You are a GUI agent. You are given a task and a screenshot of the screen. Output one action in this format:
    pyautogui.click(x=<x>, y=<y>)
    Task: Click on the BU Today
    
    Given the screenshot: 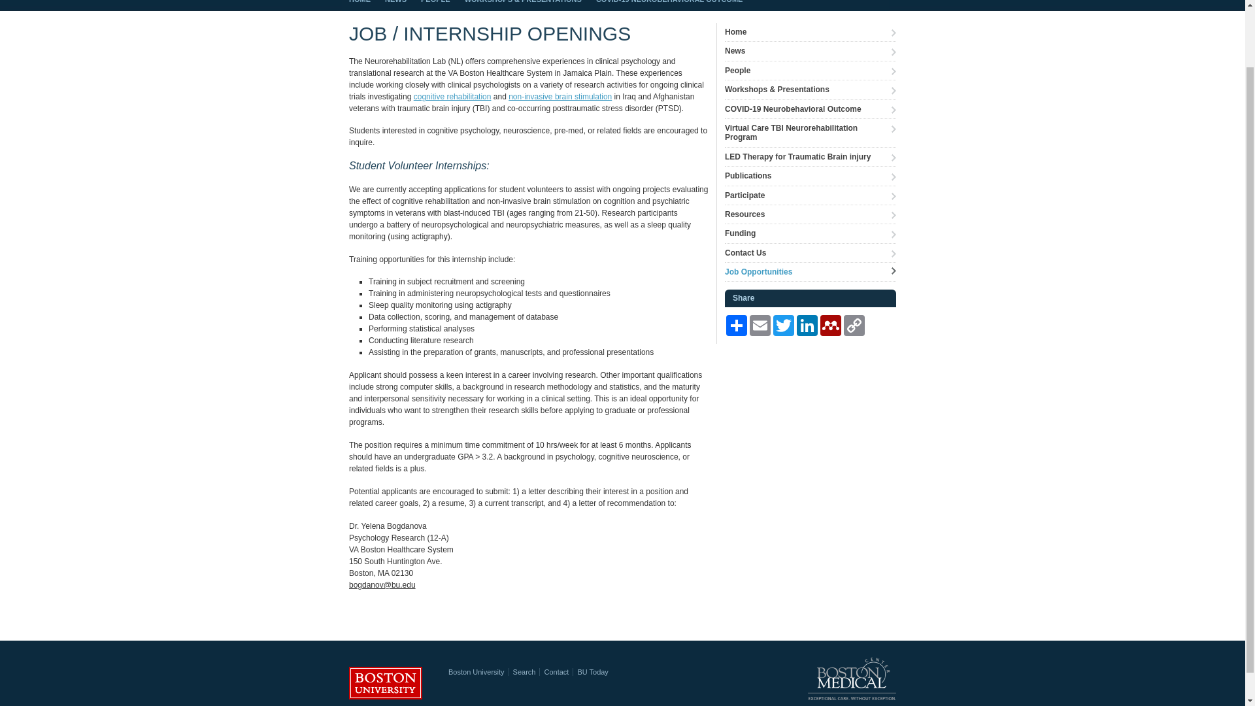 What is the action you would take?
    pyautogui.click(x=593, y=671)
    